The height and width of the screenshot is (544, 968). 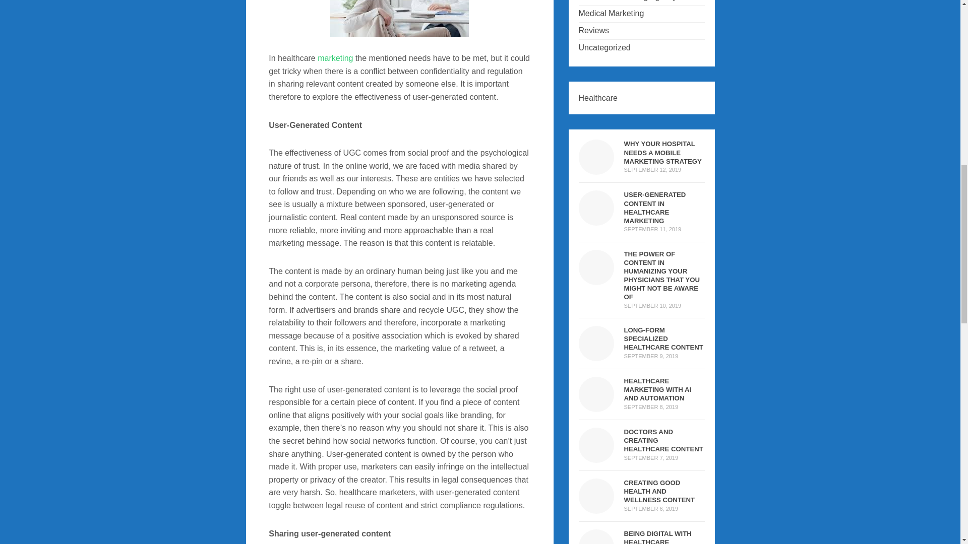 I want to click on Healthcare Marketing with AI and Automation, so click(x=596, y=406).